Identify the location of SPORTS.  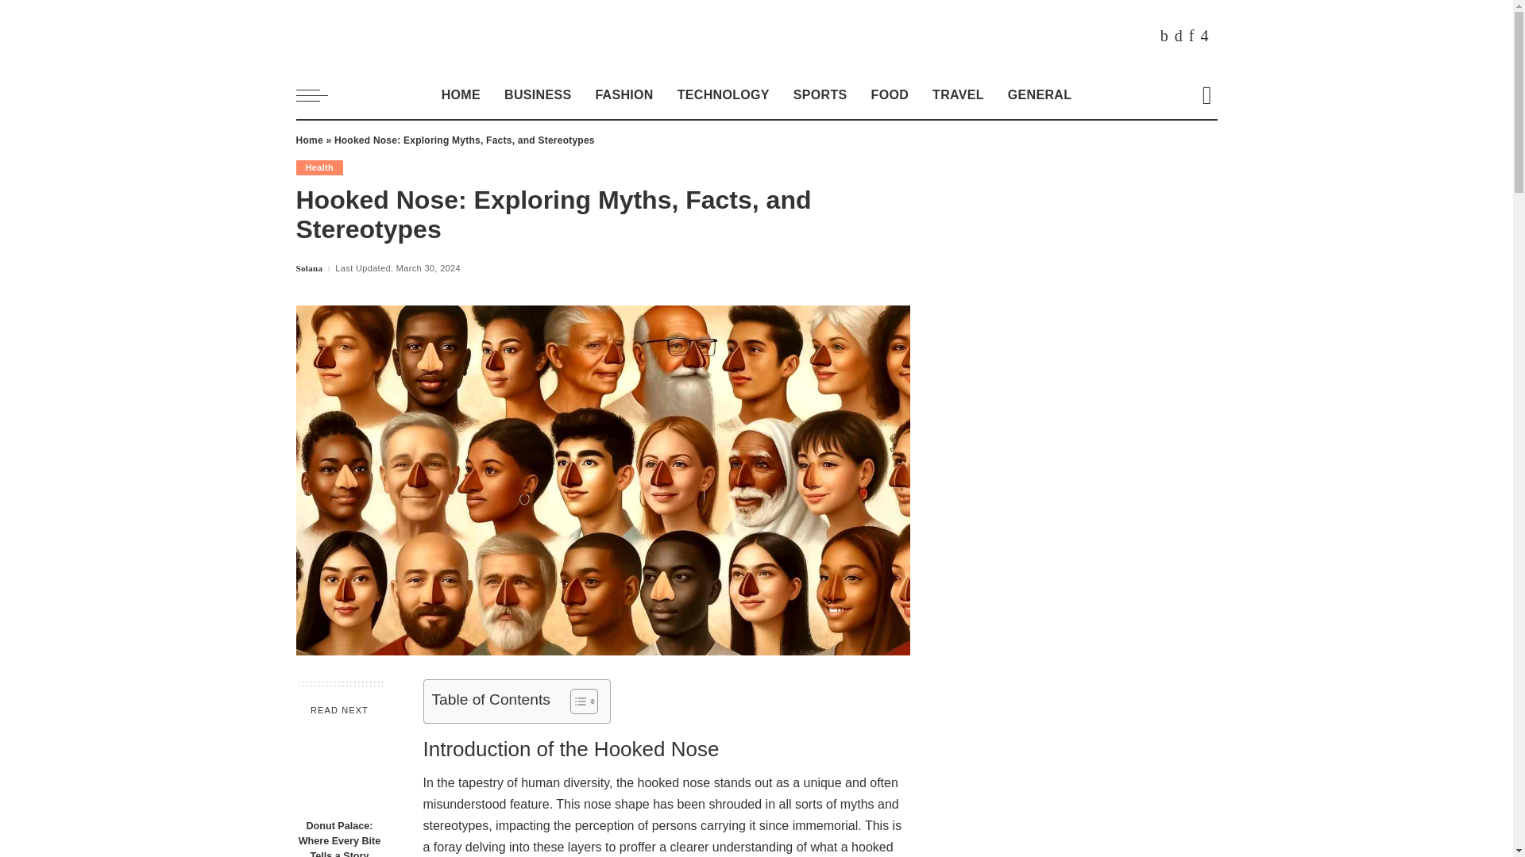
(820, 95).